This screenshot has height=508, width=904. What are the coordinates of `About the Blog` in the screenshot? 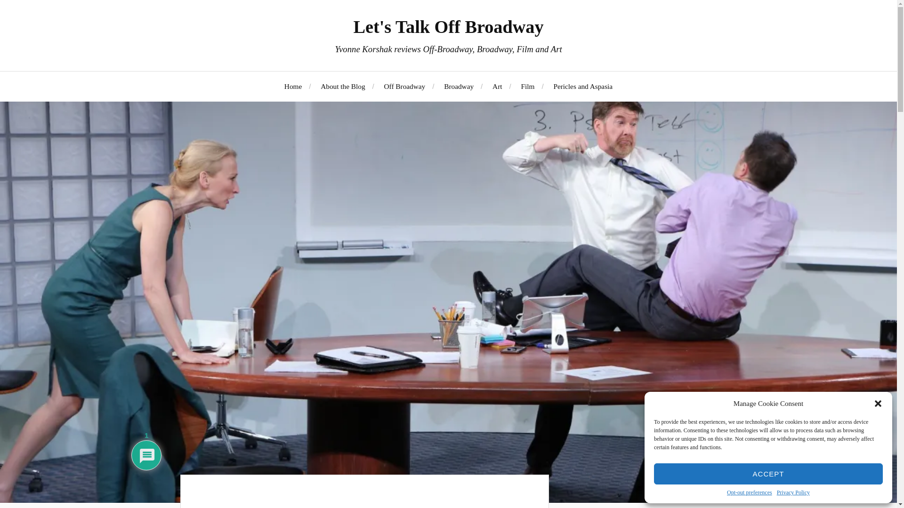 It's located at (343, 86).